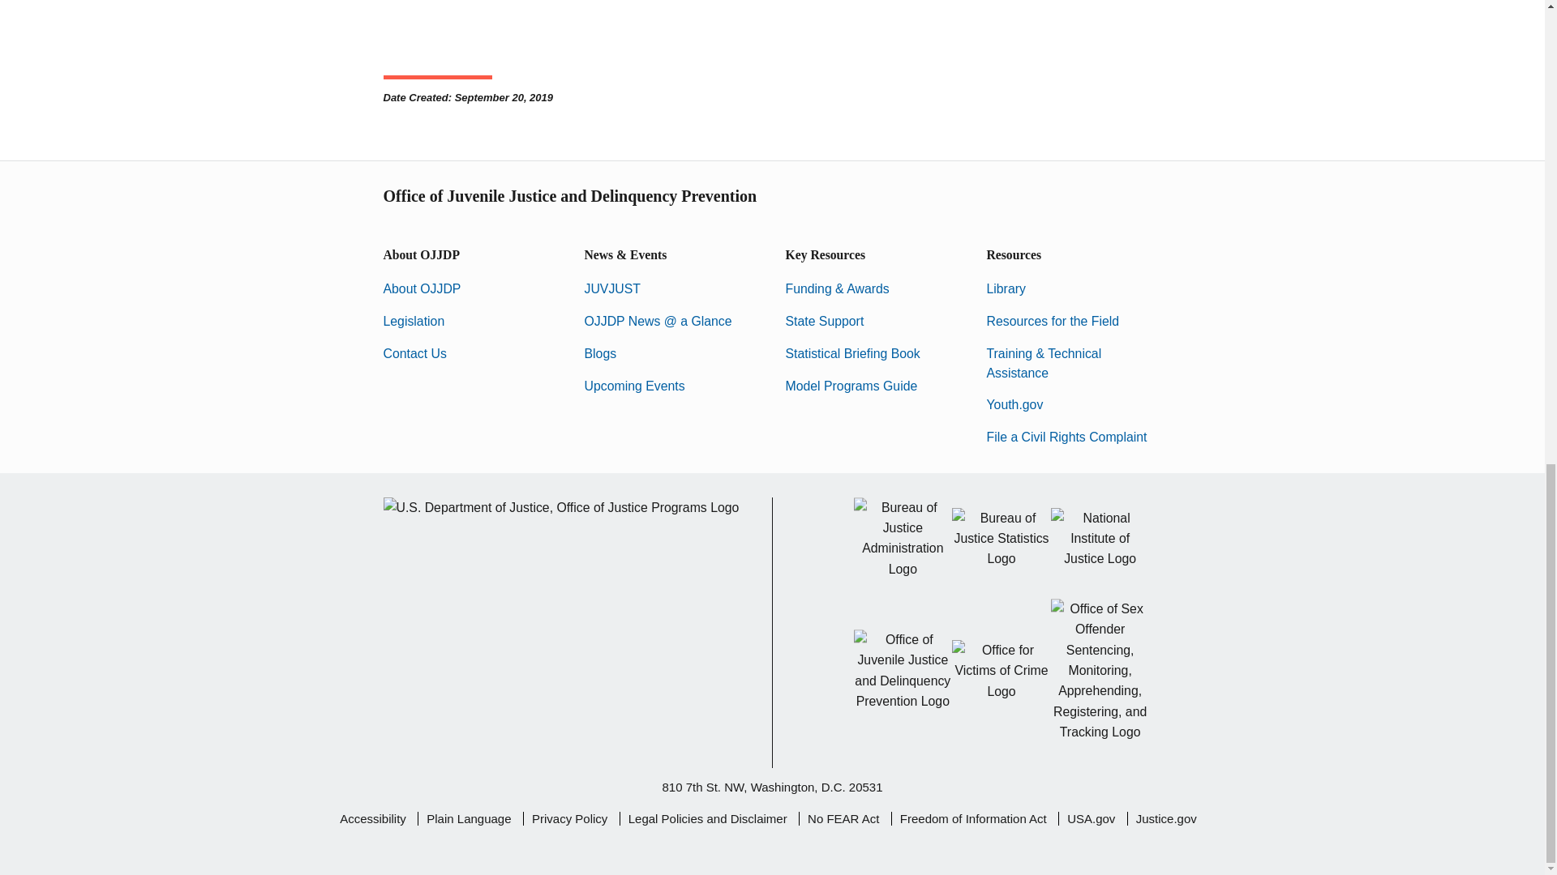 The height and width of the screenshot is (875, 1557). What do you see at coordinates (414, 353) in the screenshot?
I see `Contact Us` at bounding box center [414, 353].